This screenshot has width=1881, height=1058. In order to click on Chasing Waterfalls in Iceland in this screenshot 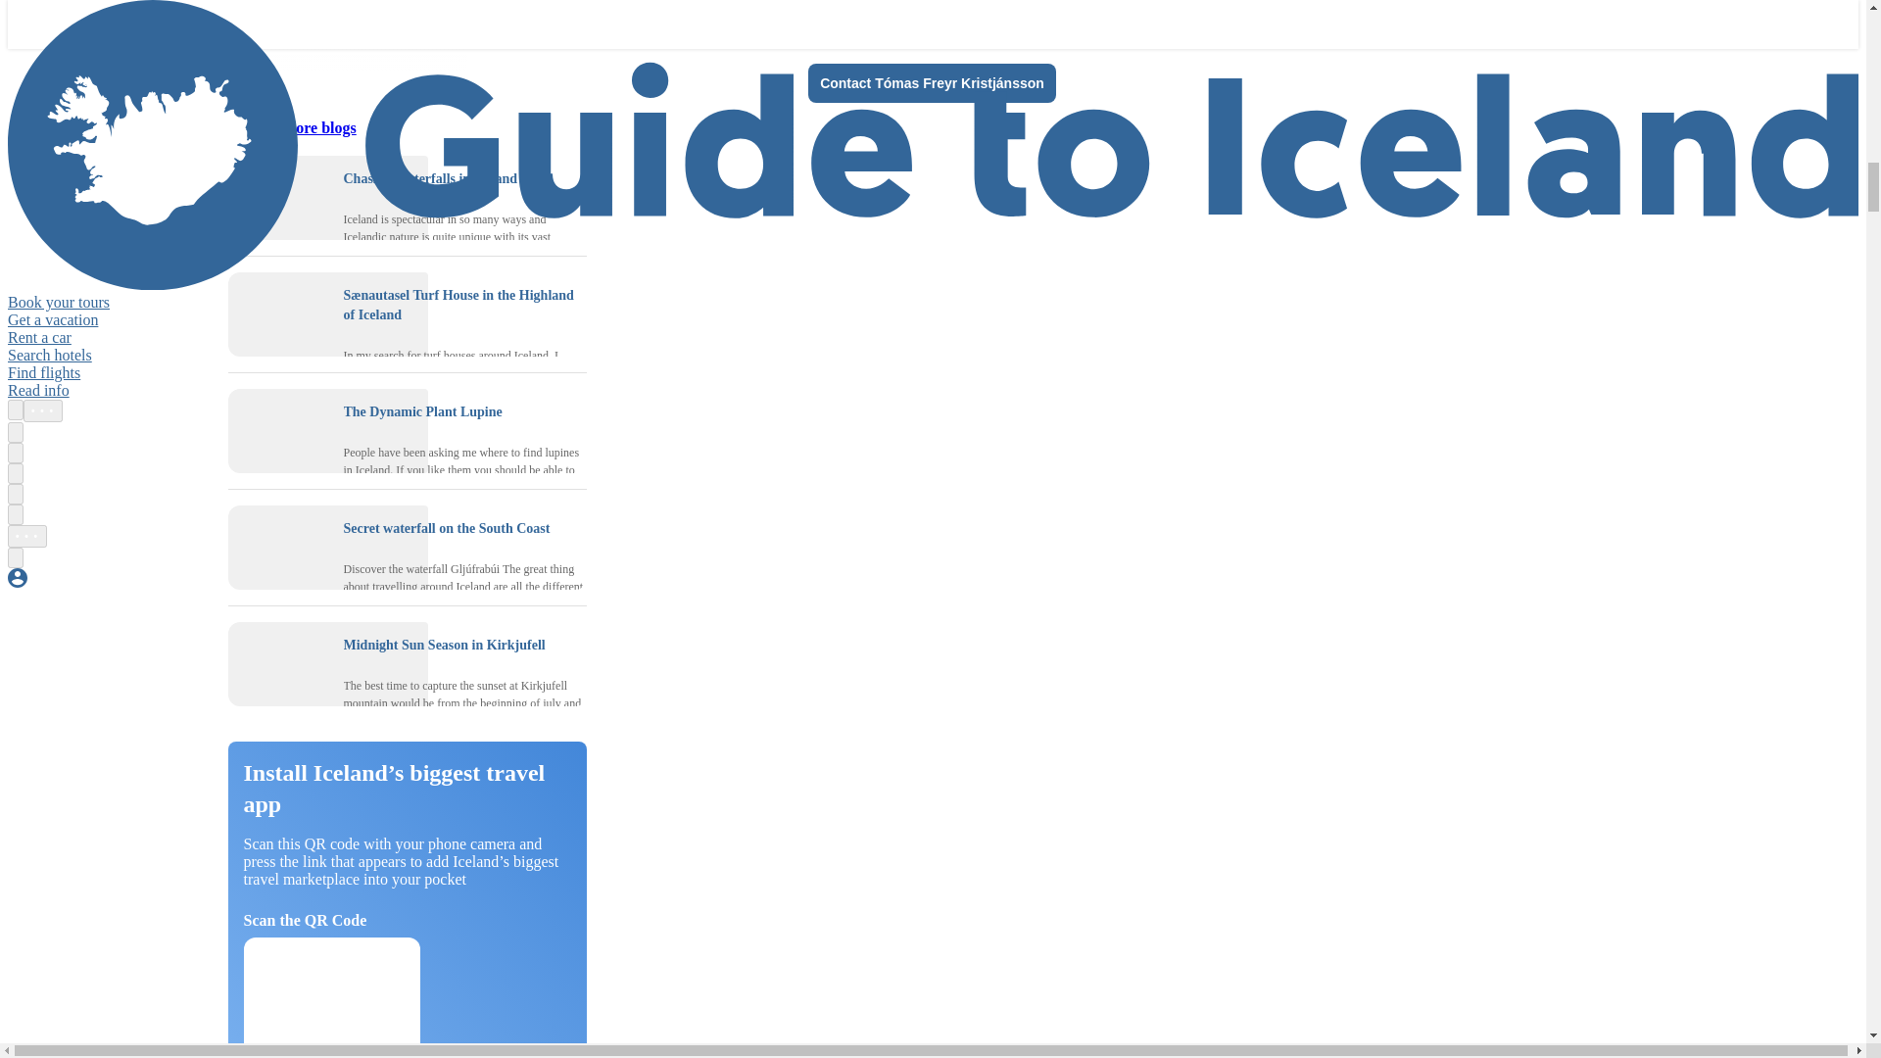, I will do `click(429, 178)`.